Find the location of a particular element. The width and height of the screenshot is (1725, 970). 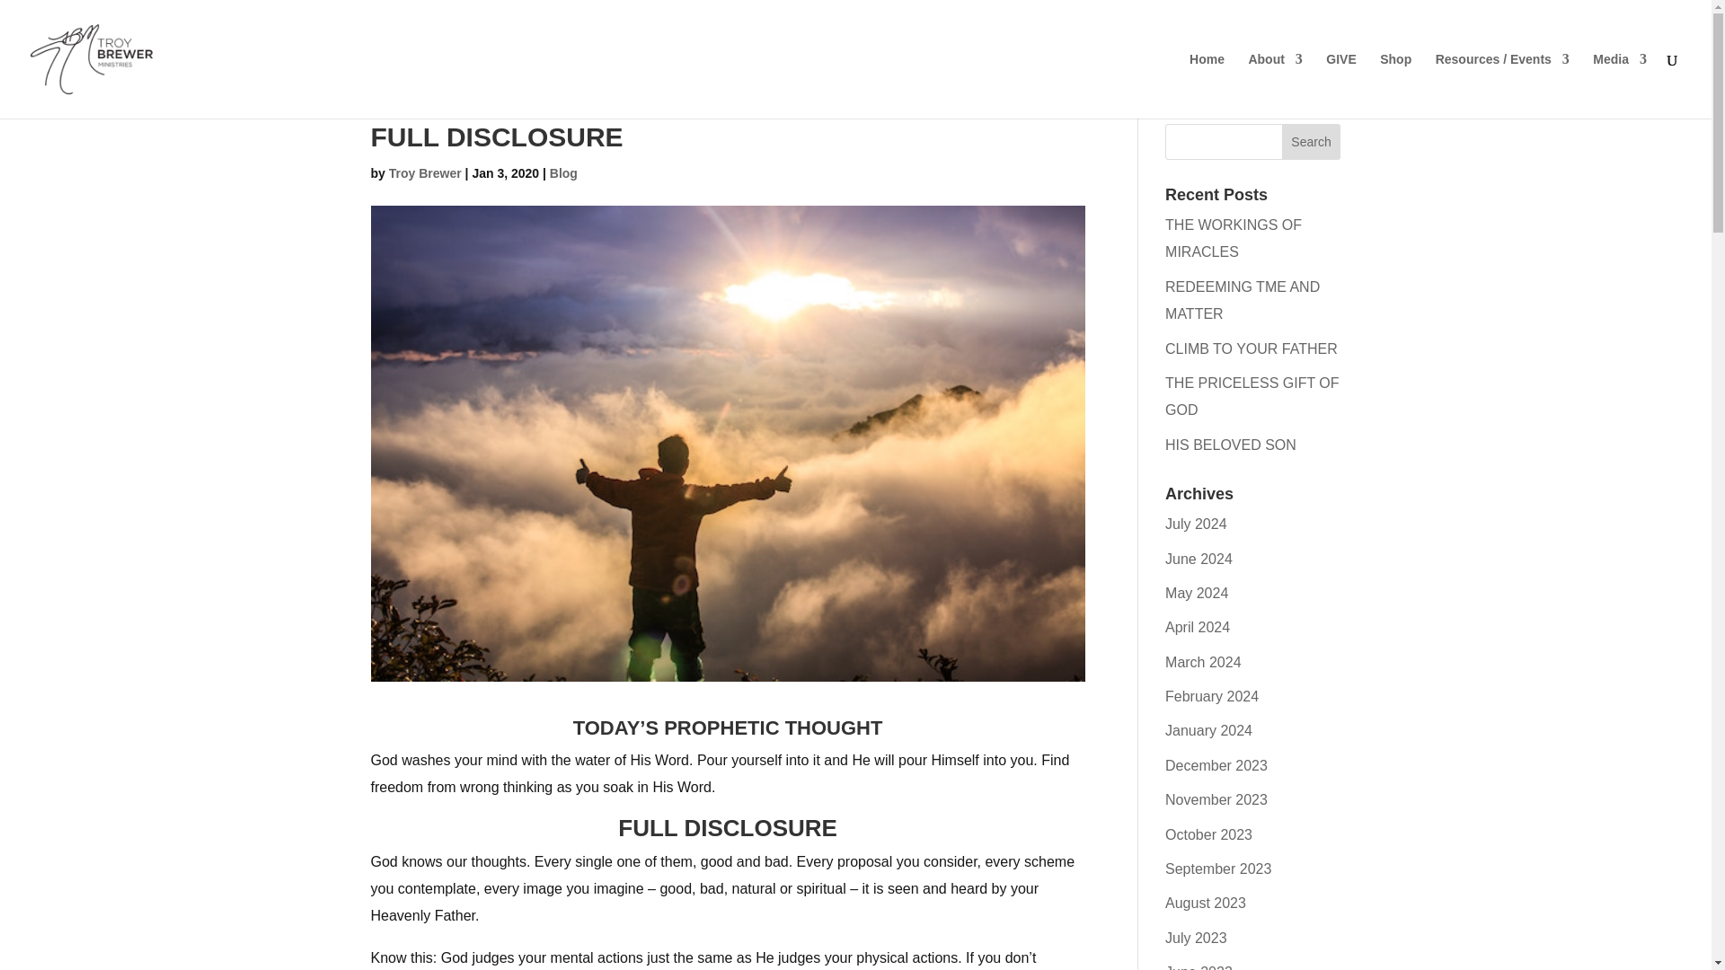

June 2024 is located at coordinates (1199, 559).